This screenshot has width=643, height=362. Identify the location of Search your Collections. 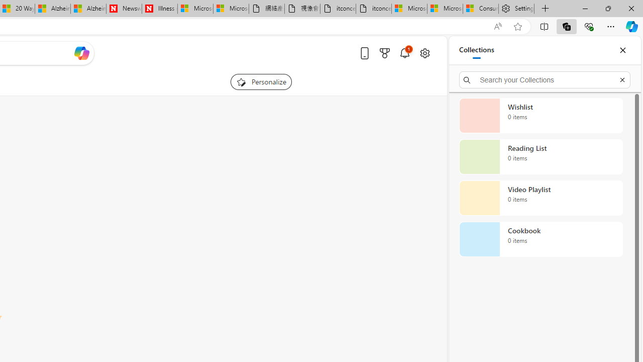
(545, 79).